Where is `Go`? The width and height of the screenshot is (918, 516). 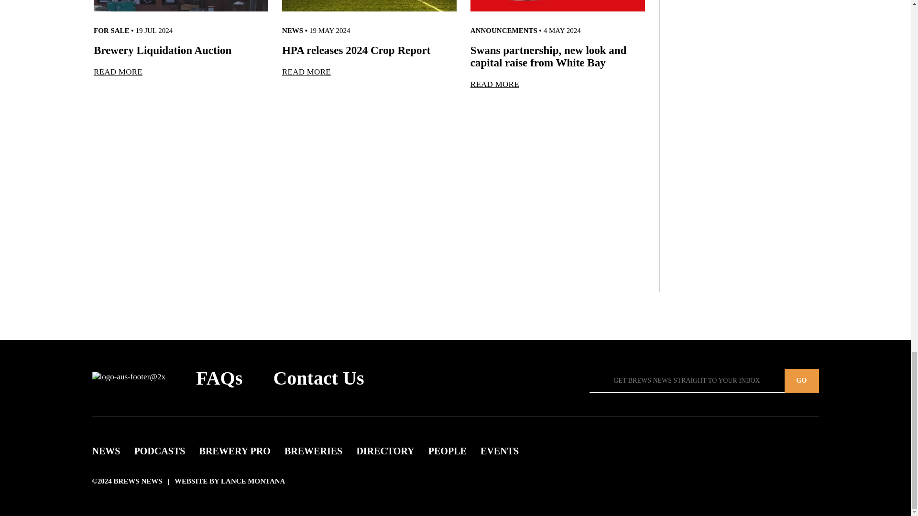
Go is located at coordinates (801, 380).